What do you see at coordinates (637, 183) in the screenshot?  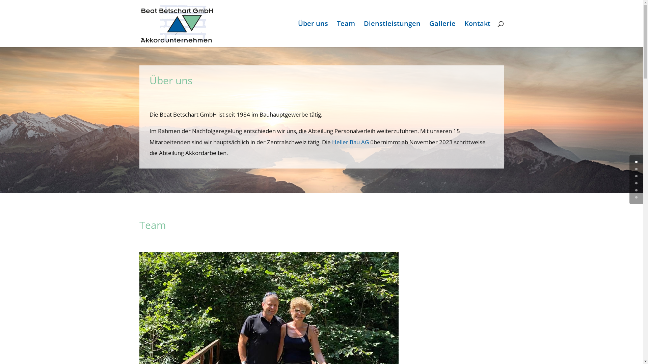 I see `3` at bounding box center [637, 183].